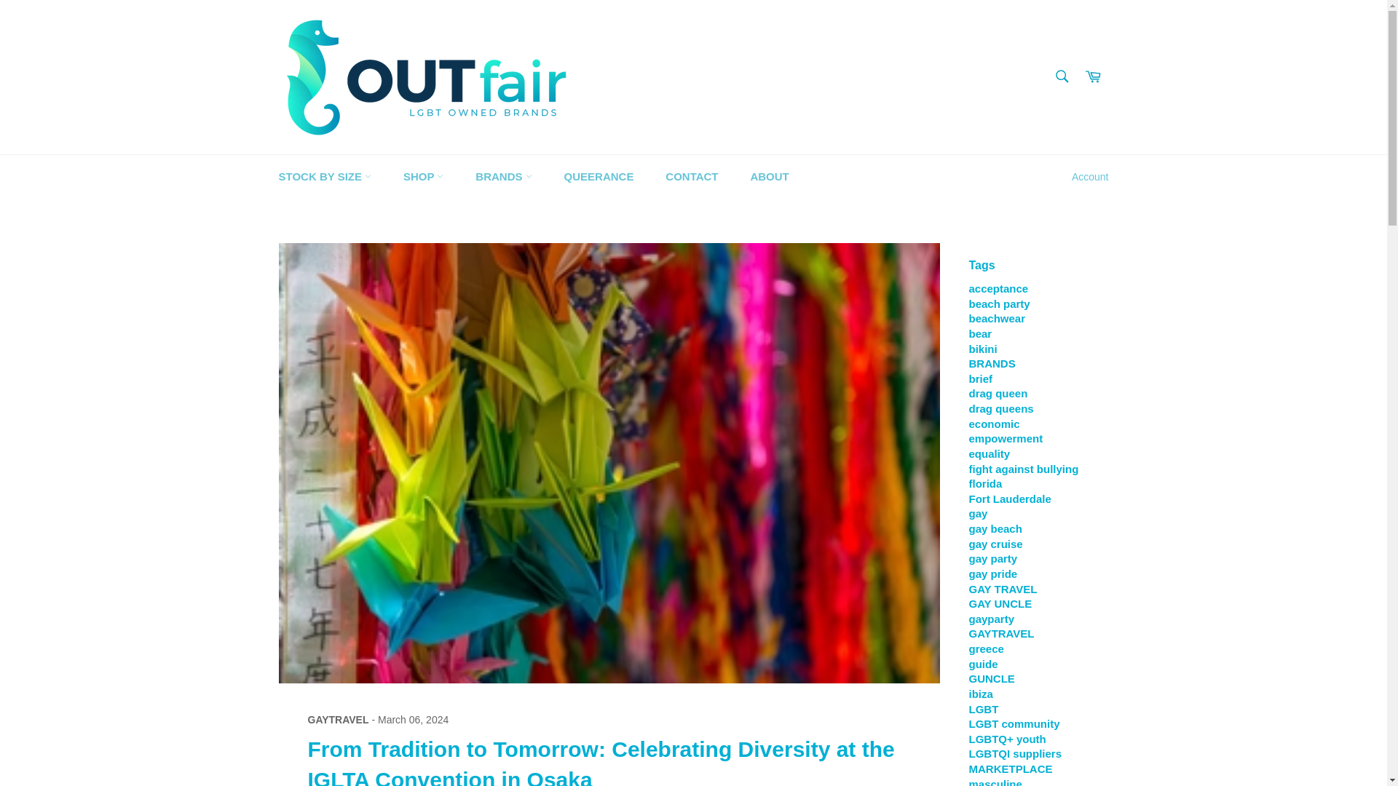 The width and height of the screenshot is (1398, 786). I want to click on Search, so click(1061, 76).